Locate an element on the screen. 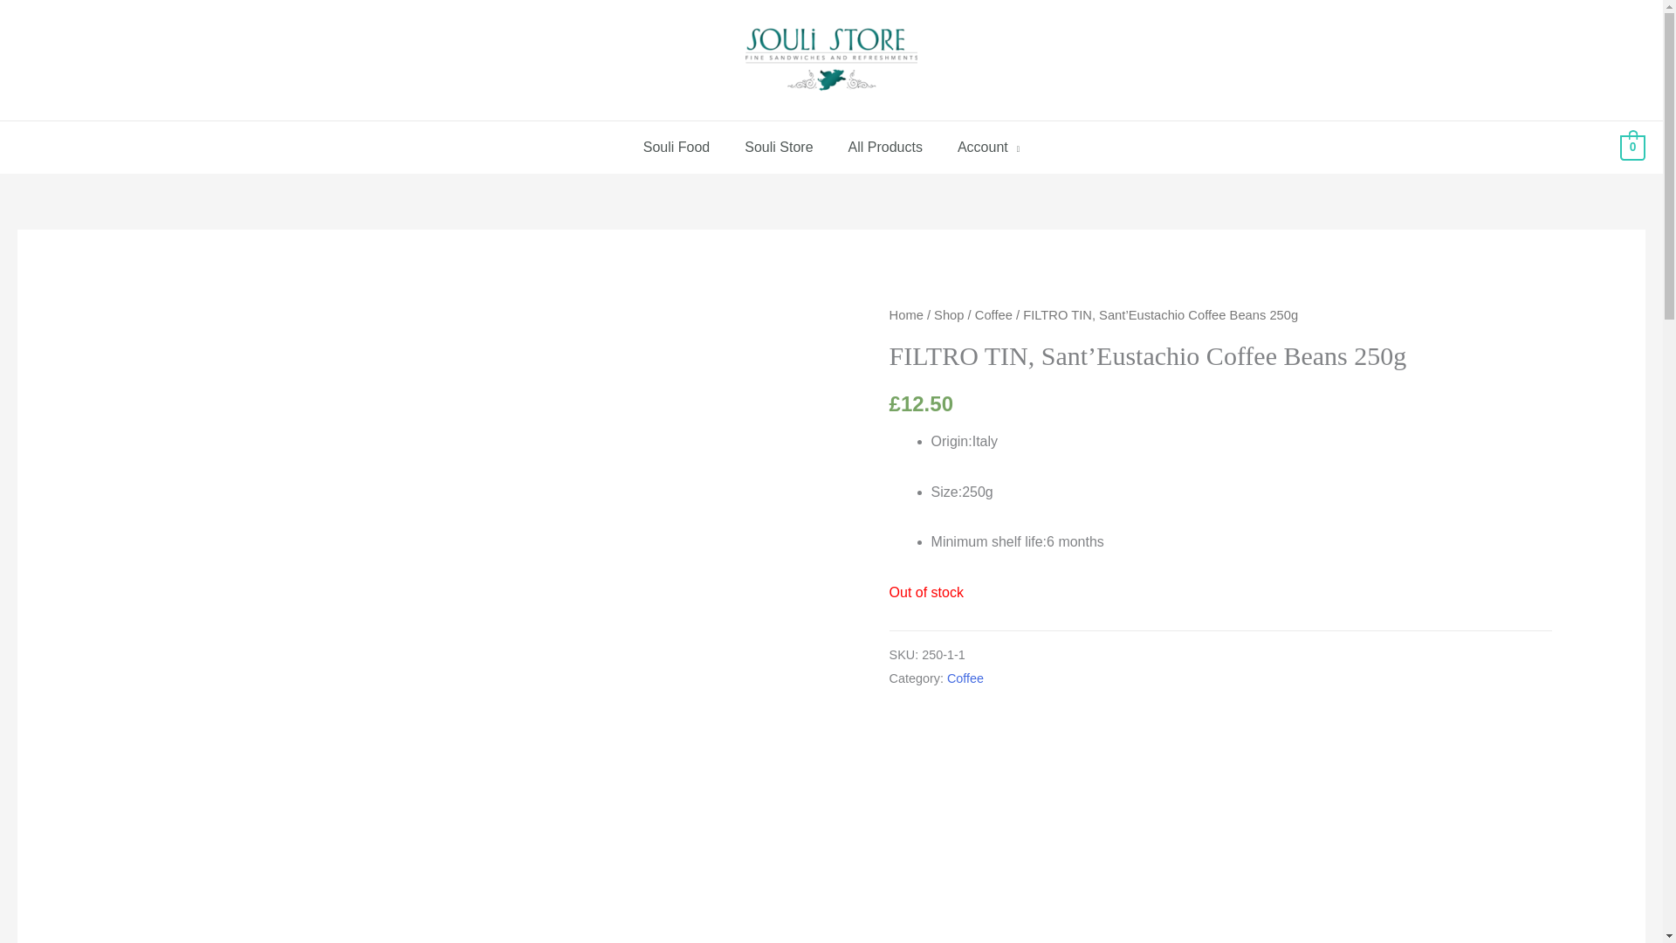 This screenshot has height=943, width=1676. Coffee is located at coordinates (993, 315).